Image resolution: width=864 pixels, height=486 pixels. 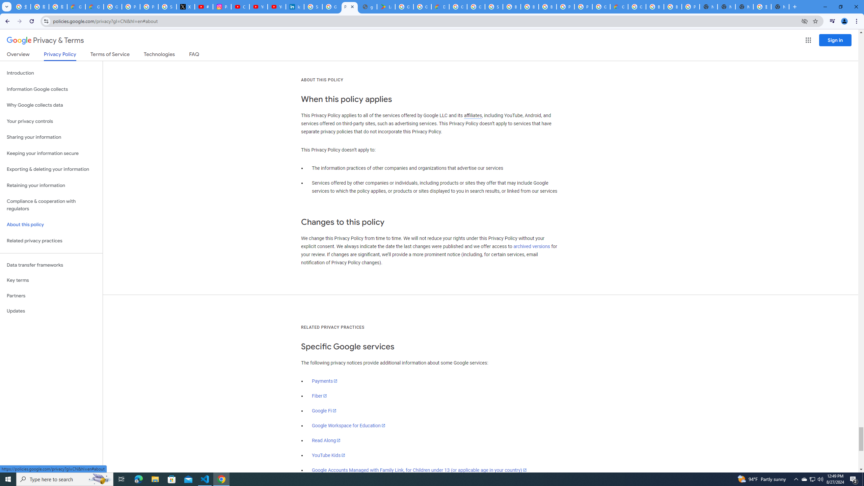 What do you see at coordinates (458, 7) in the screenshot?
I see `Google Cloud Platform` at bounding box center [458, 7].